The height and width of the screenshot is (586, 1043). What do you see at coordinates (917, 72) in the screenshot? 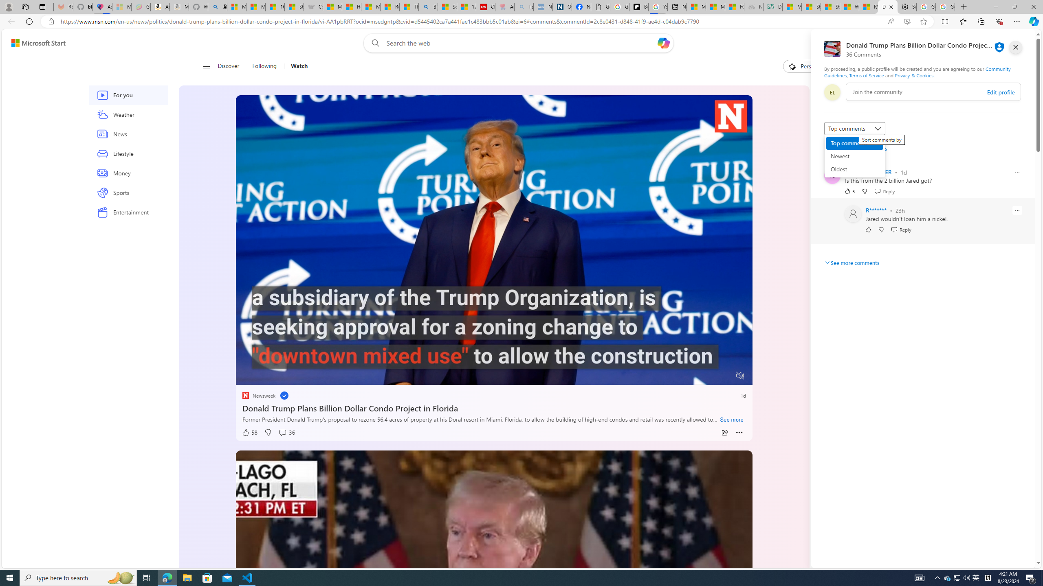
I see `Community Guidelines` at bounding box center [917, 72].